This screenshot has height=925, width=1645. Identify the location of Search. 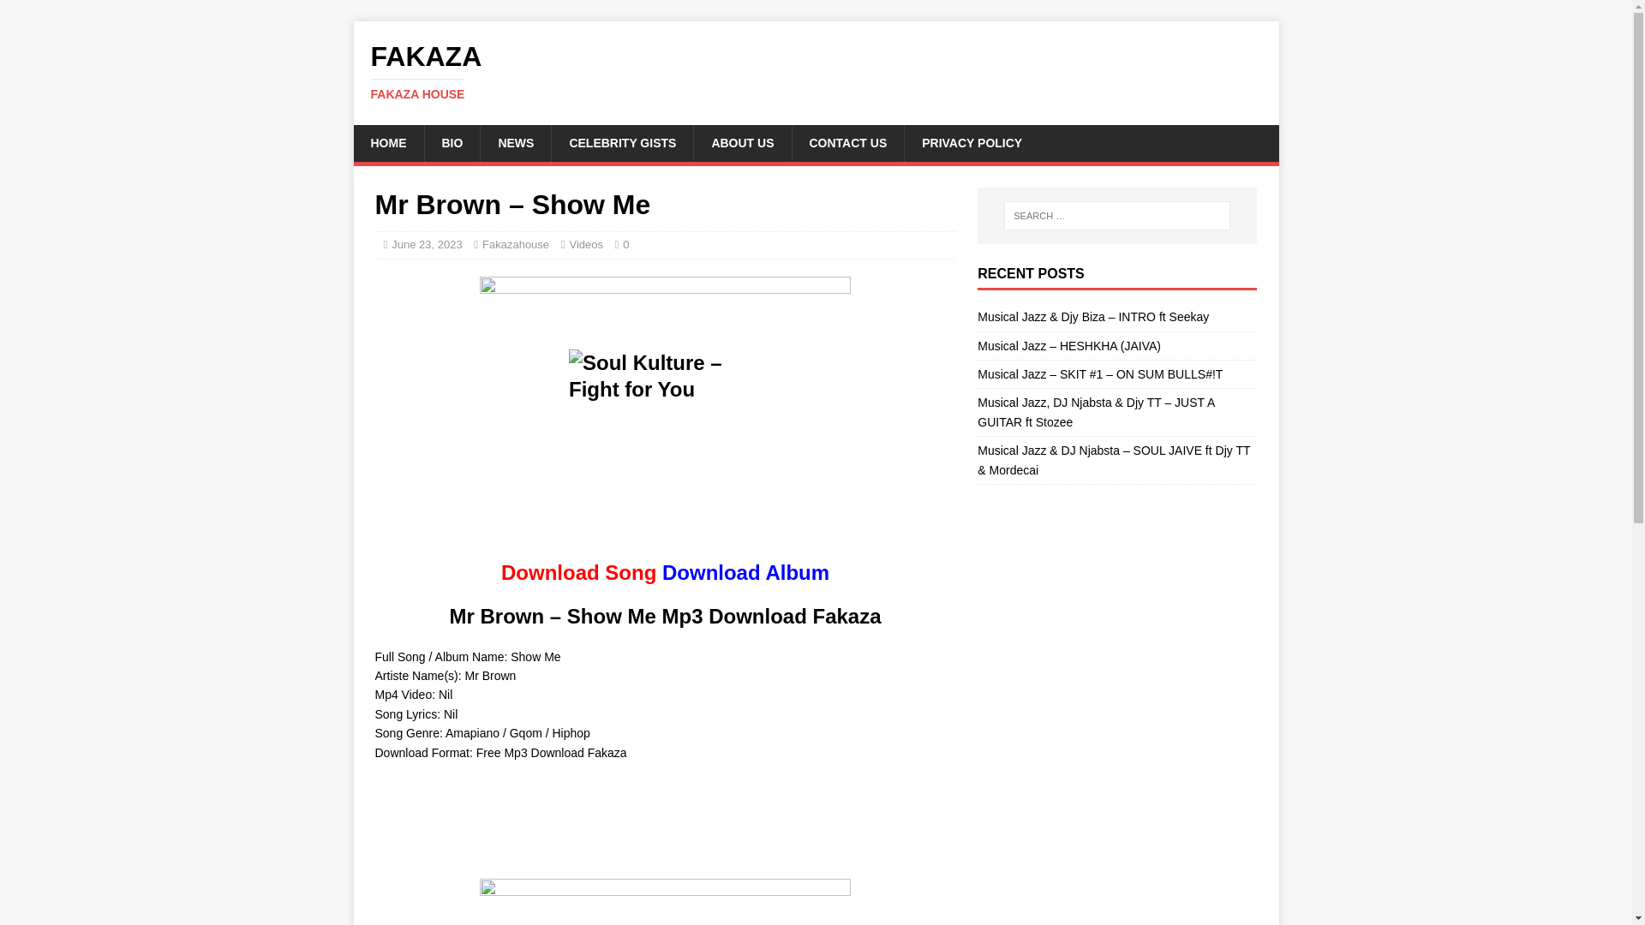
(816, 71).